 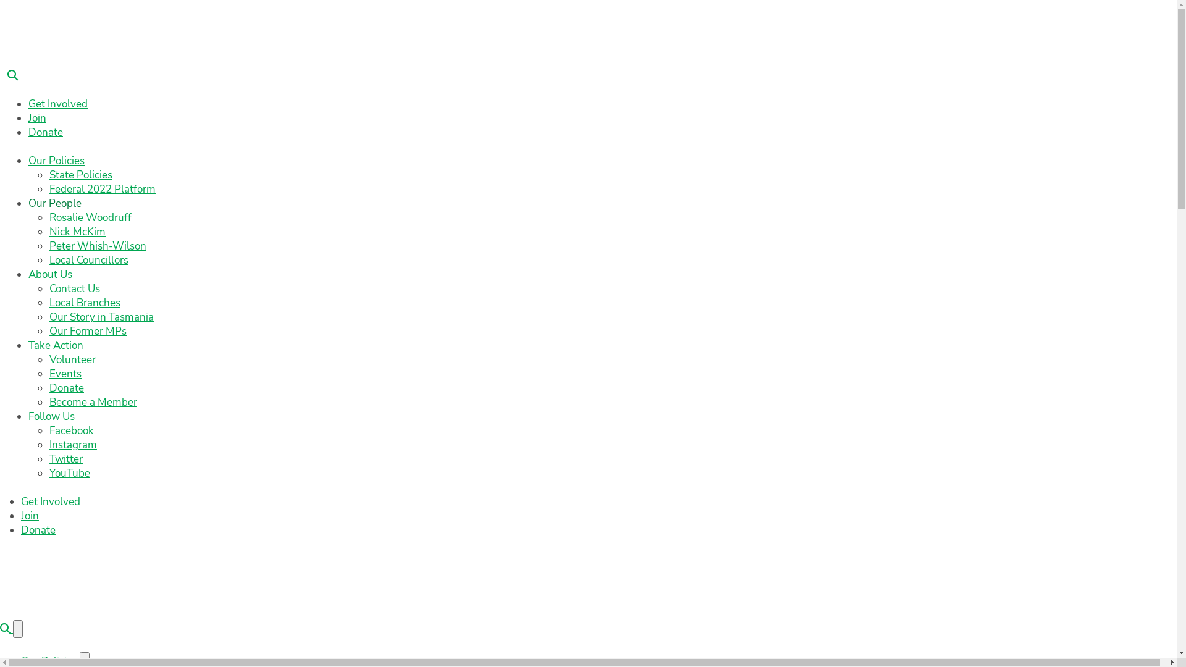 I want to click on Follow Us, so click(x=52, y=416).